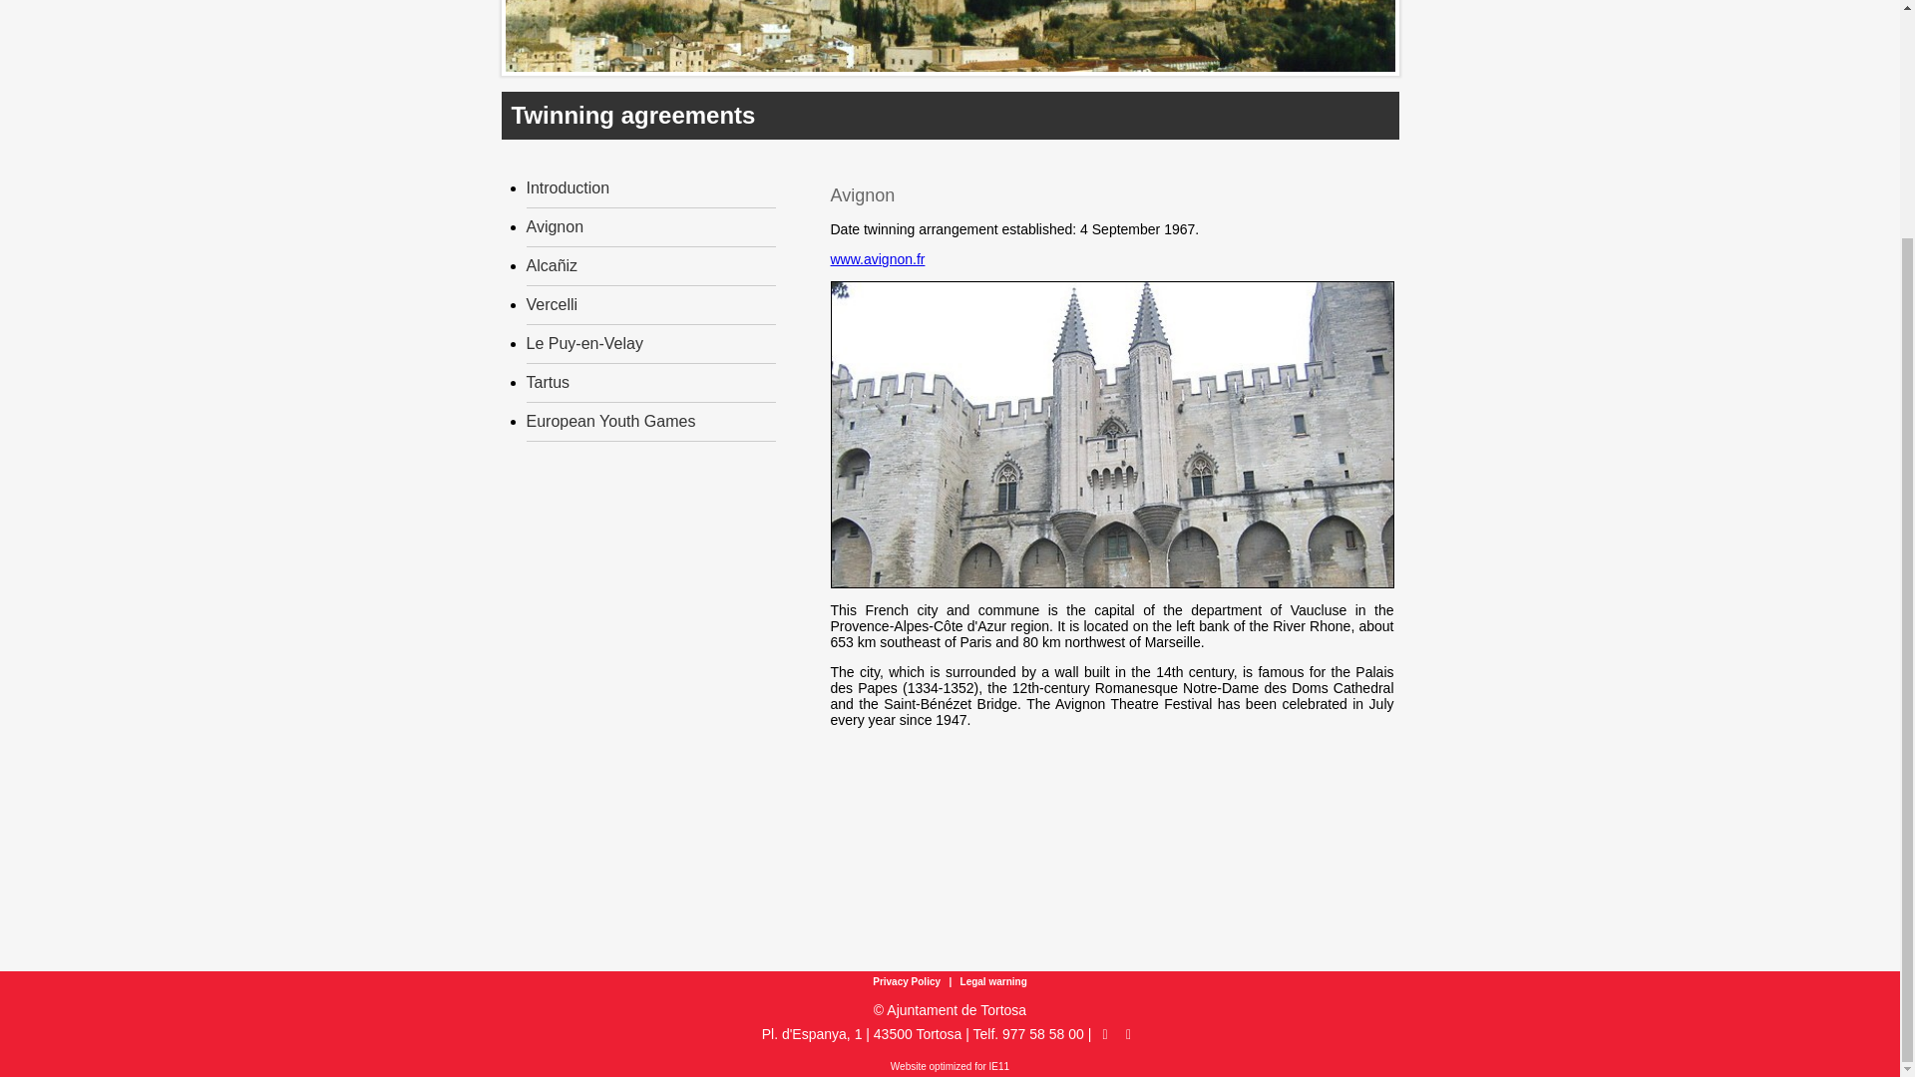 Image resolution: width=1915 pixels, height=1077 pixels. What do you see at coordinates (1129, 1034) in the screenshot?
I see `twitter` at bounding box center [1129, 1034].